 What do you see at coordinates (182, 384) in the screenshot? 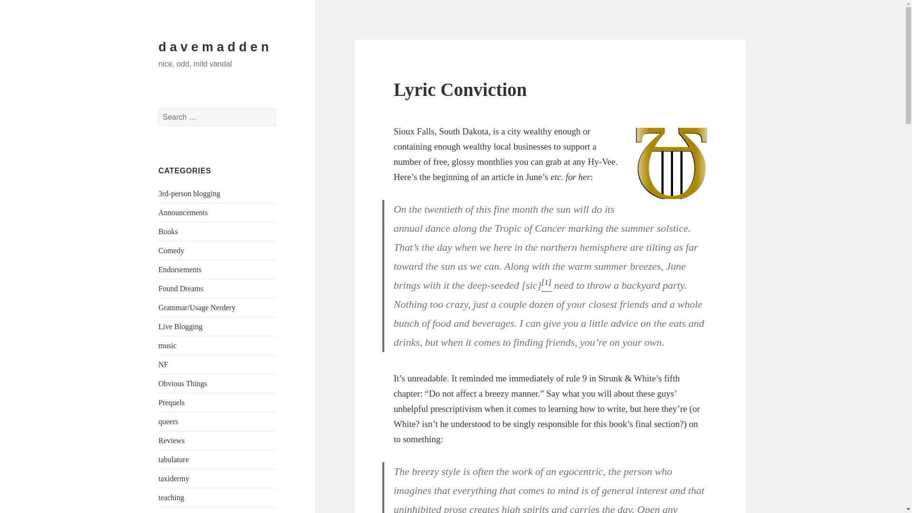
I see `Obvious Things` at bounding box center [182, 384].